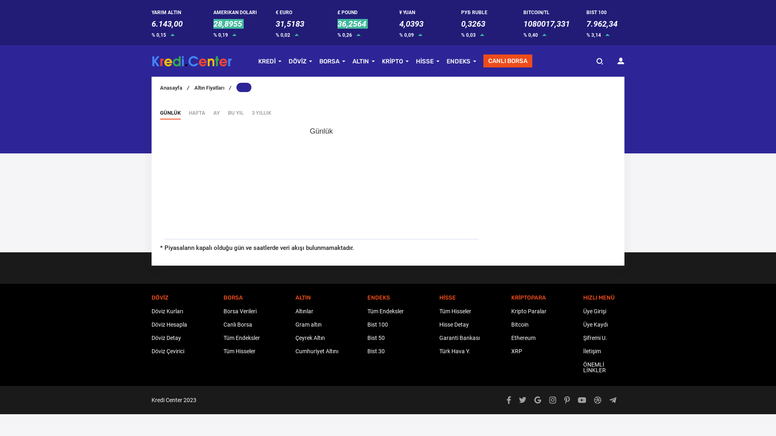 This screenshot has width=776, height=436. What do you see at coordinates (329, 61) in the screenshot?
I see `BORSA` at bounding box center [329, 61].